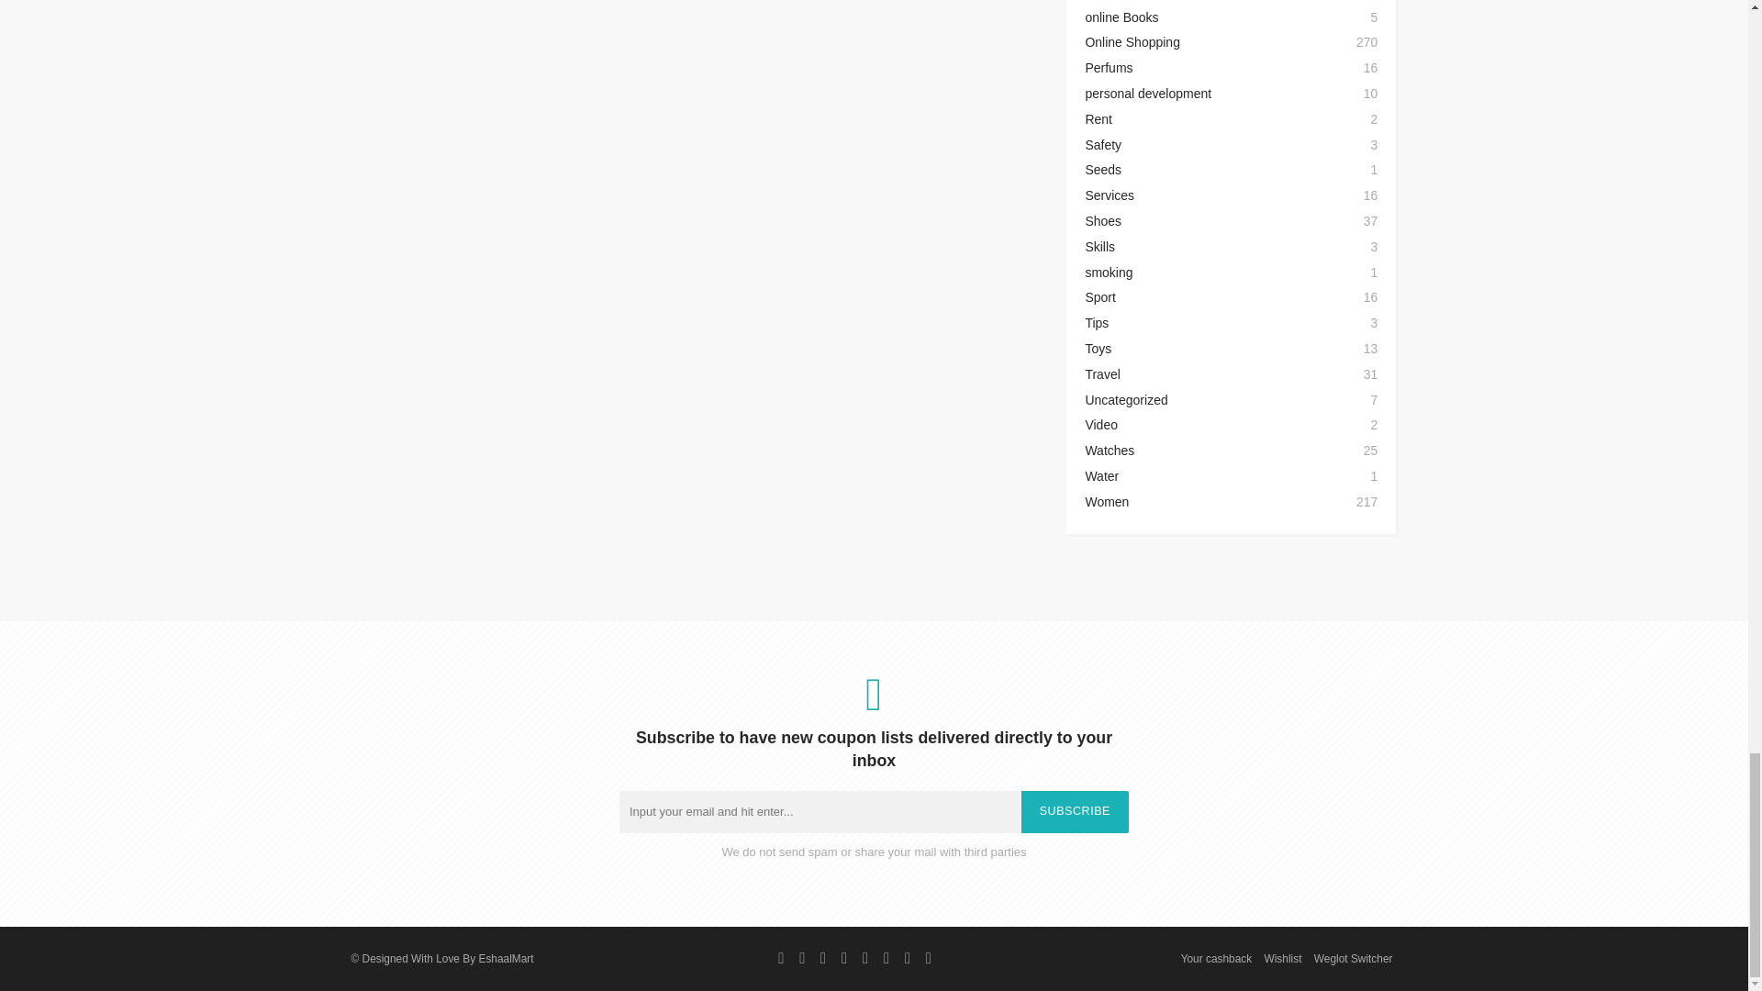 Image resolution: width=1762 pixels, height=991 pixels. I want to click on Wishlist, so click(1283, 958).